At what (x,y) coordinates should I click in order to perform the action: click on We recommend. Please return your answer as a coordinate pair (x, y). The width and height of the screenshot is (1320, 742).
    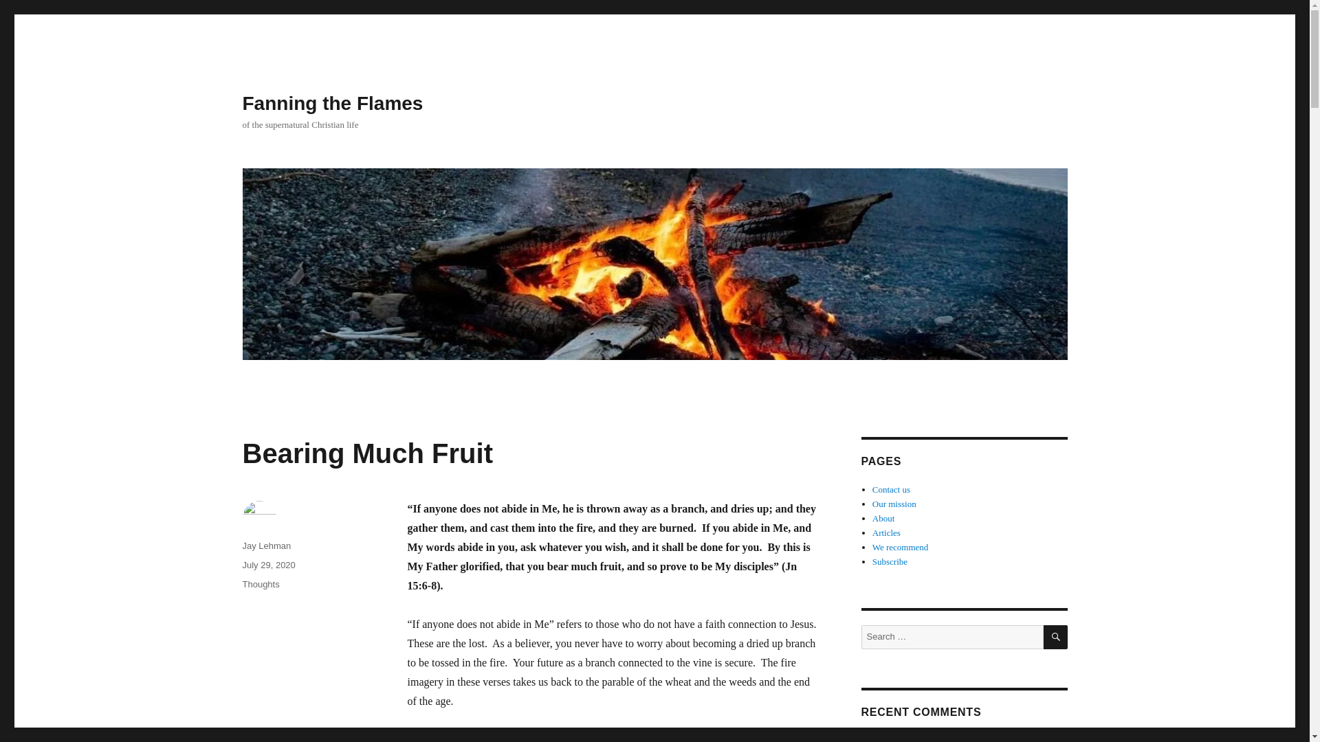
    Looking at the image, I should click on (901, 547).